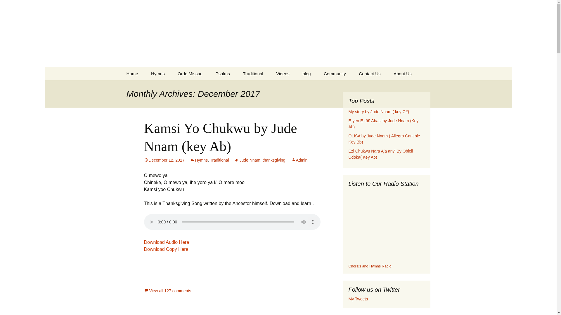  What do you see at coordinates (158, 73) in the screenshot?
I see `Hymns` at bounding box center [158, 73].